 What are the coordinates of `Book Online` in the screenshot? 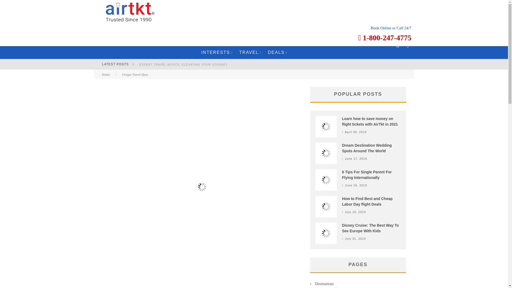 It's located at (381, 28).